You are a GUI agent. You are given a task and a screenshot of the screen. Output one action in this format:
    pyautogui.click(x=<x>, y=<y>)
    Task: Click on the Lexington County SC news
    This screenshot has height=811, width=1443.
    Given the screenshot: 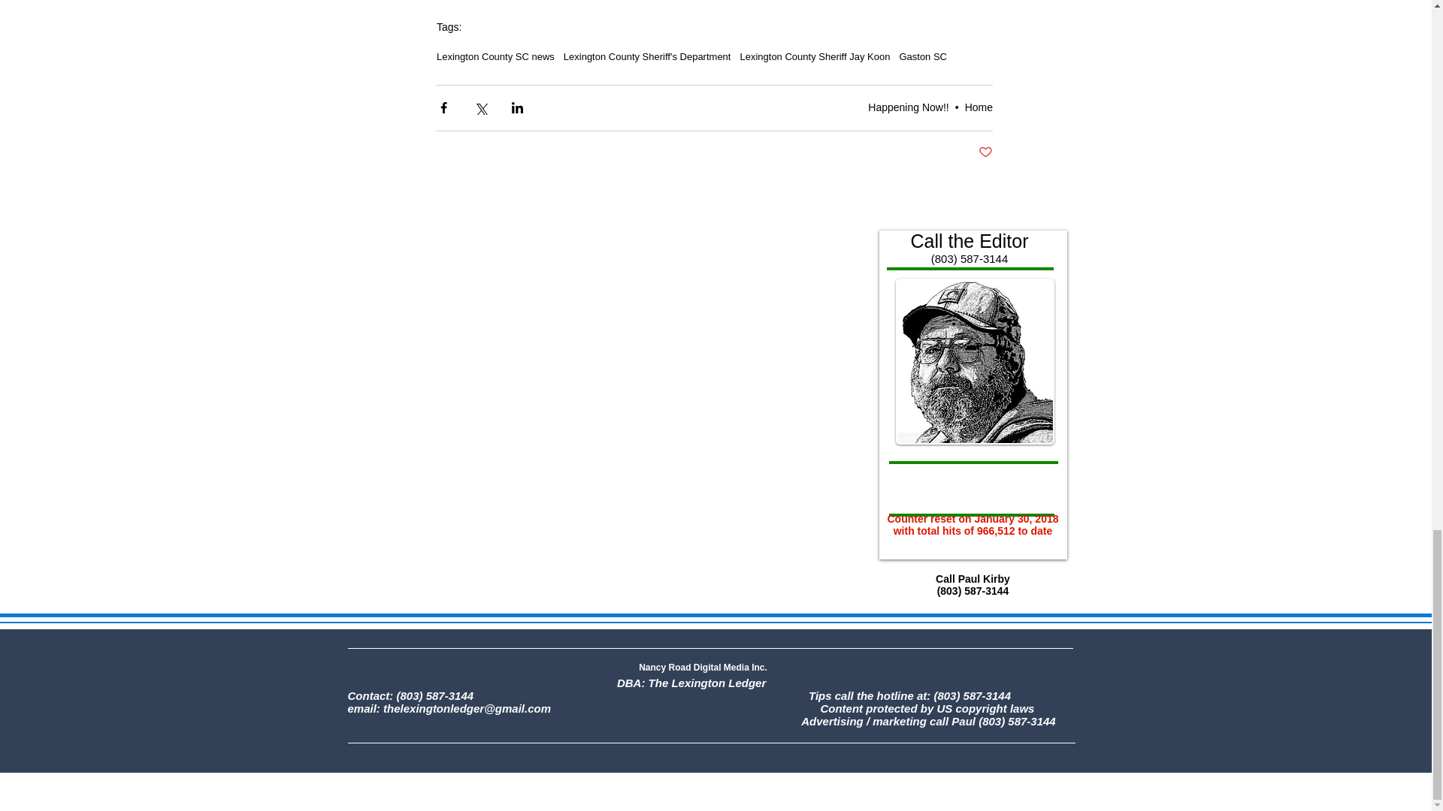 What is the action you would take?
    pyautogui.click(x=495, y=57)
    